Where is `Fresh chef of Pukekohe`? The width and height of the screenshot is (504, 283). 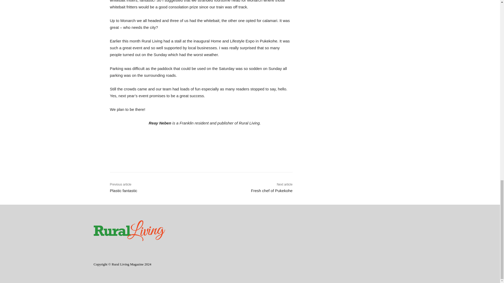 Fresh chef of Pukekohe is located at coordinates (271, 191).